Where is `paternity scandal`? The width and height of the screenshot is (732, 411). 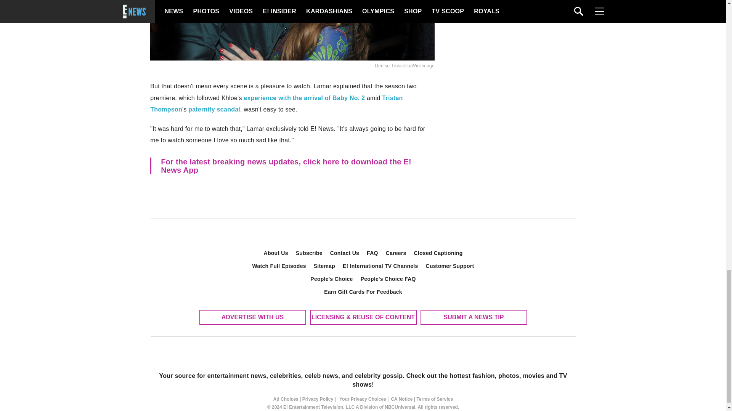 paternity scandal is located at coordinates (214, 109).